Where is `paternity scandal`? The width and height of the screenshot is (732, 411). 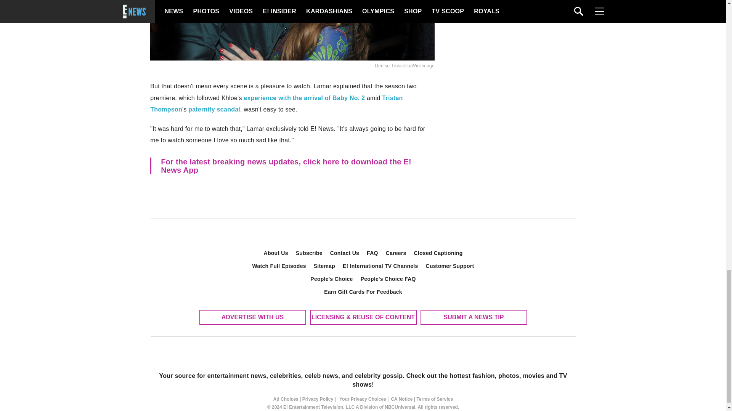 paternity scandal is located at coordinates (214, 109).